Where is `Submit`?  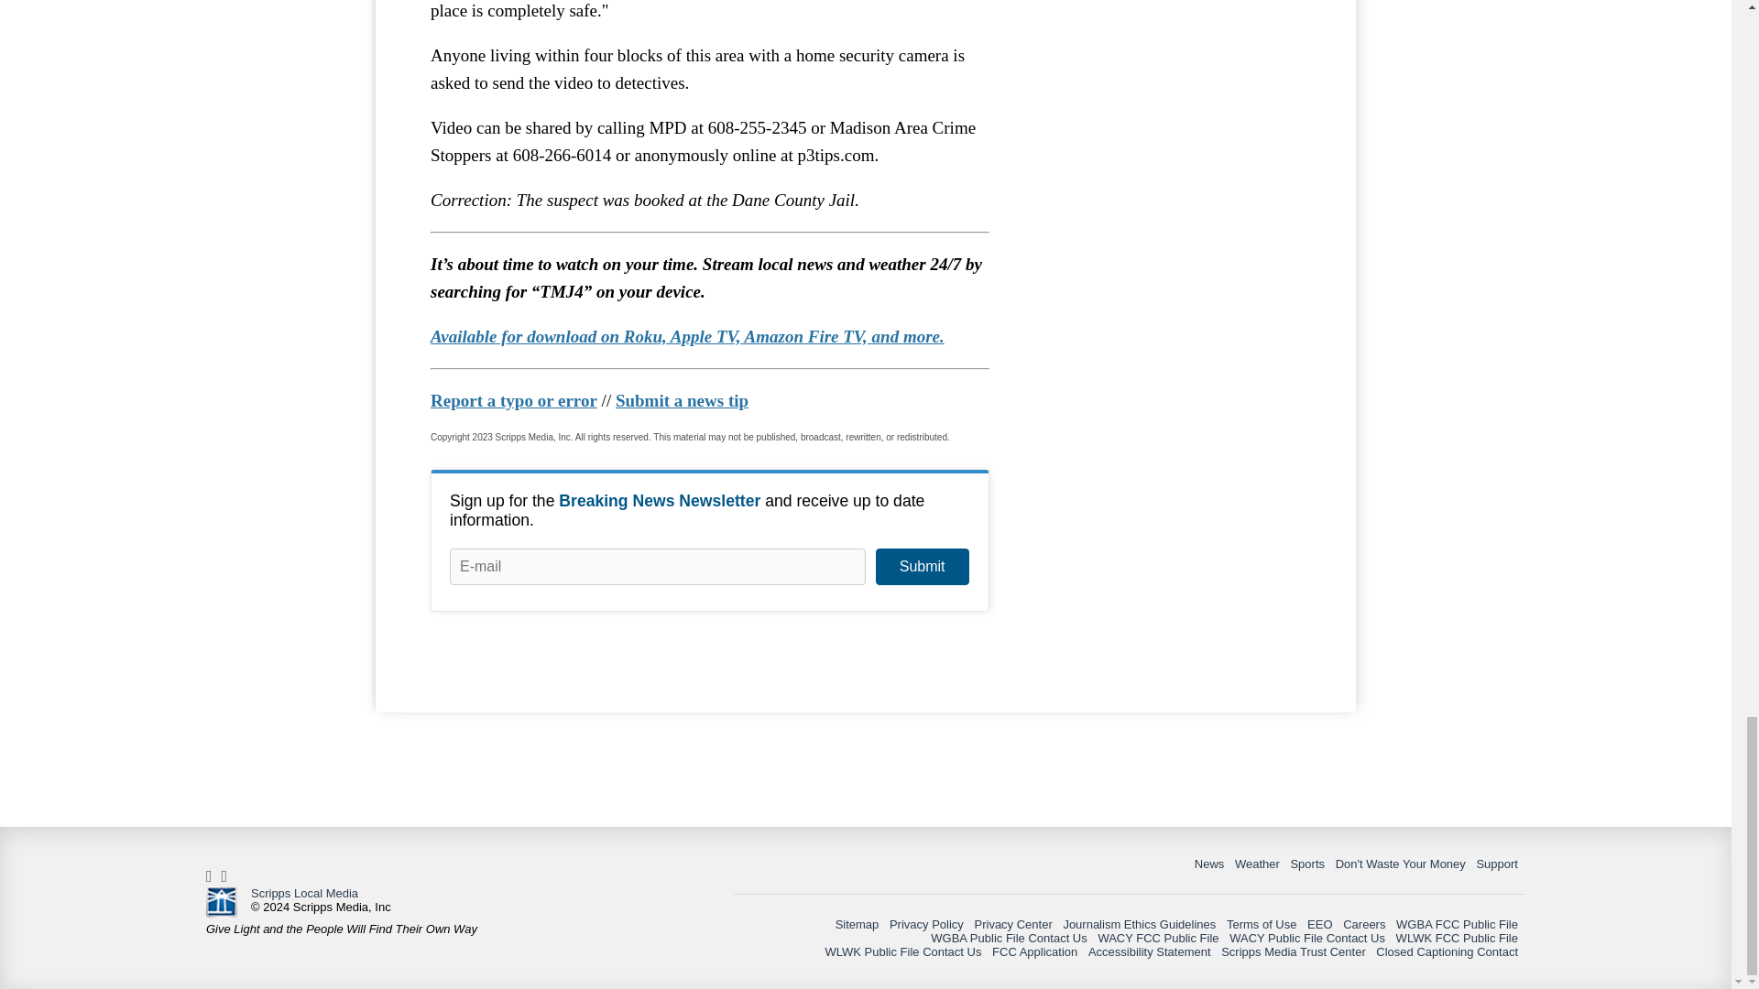 Submit is located at coordinates (922, 567).